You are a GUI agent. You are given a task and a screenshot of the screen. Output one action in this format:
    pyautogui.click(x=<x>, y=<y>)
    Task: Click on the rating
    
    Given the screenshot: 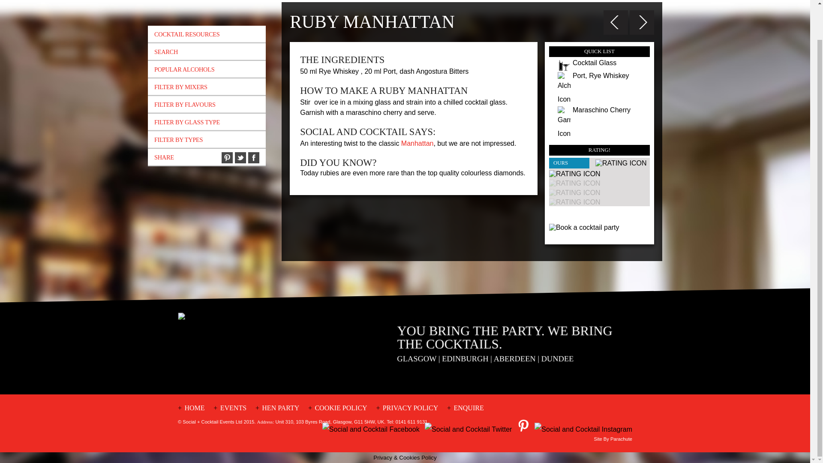 What is the action you would take?
    pyautogui.click(x=574, y=193)
    